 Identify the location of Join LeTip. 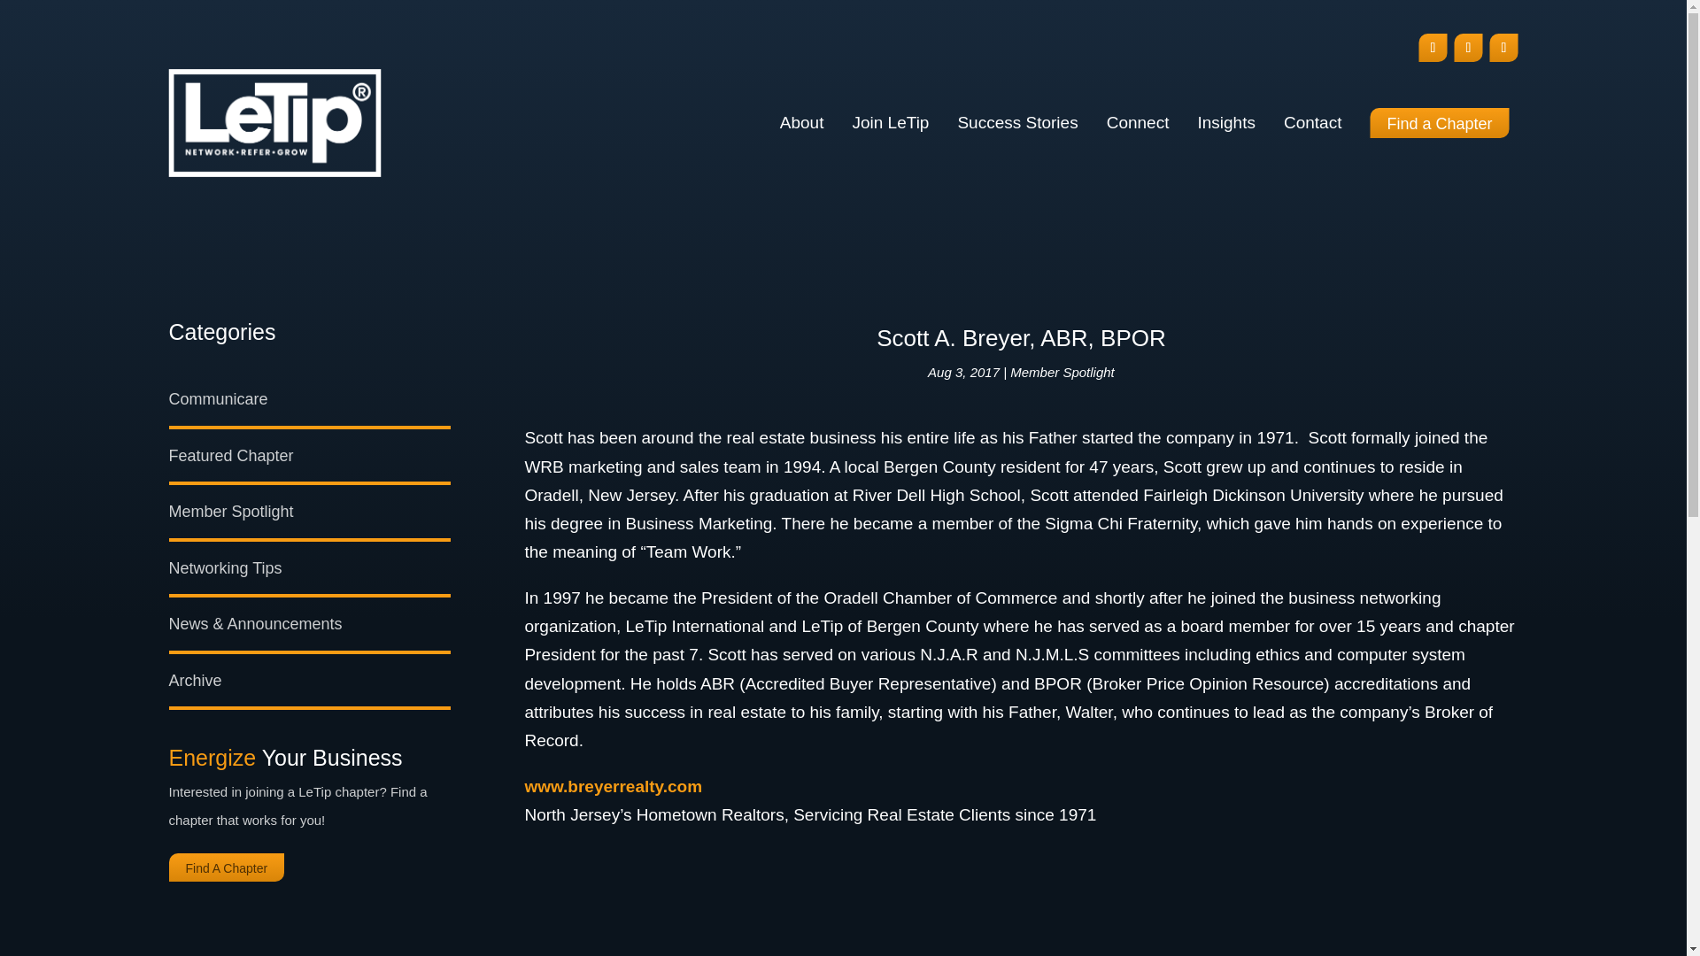
(889, 122).